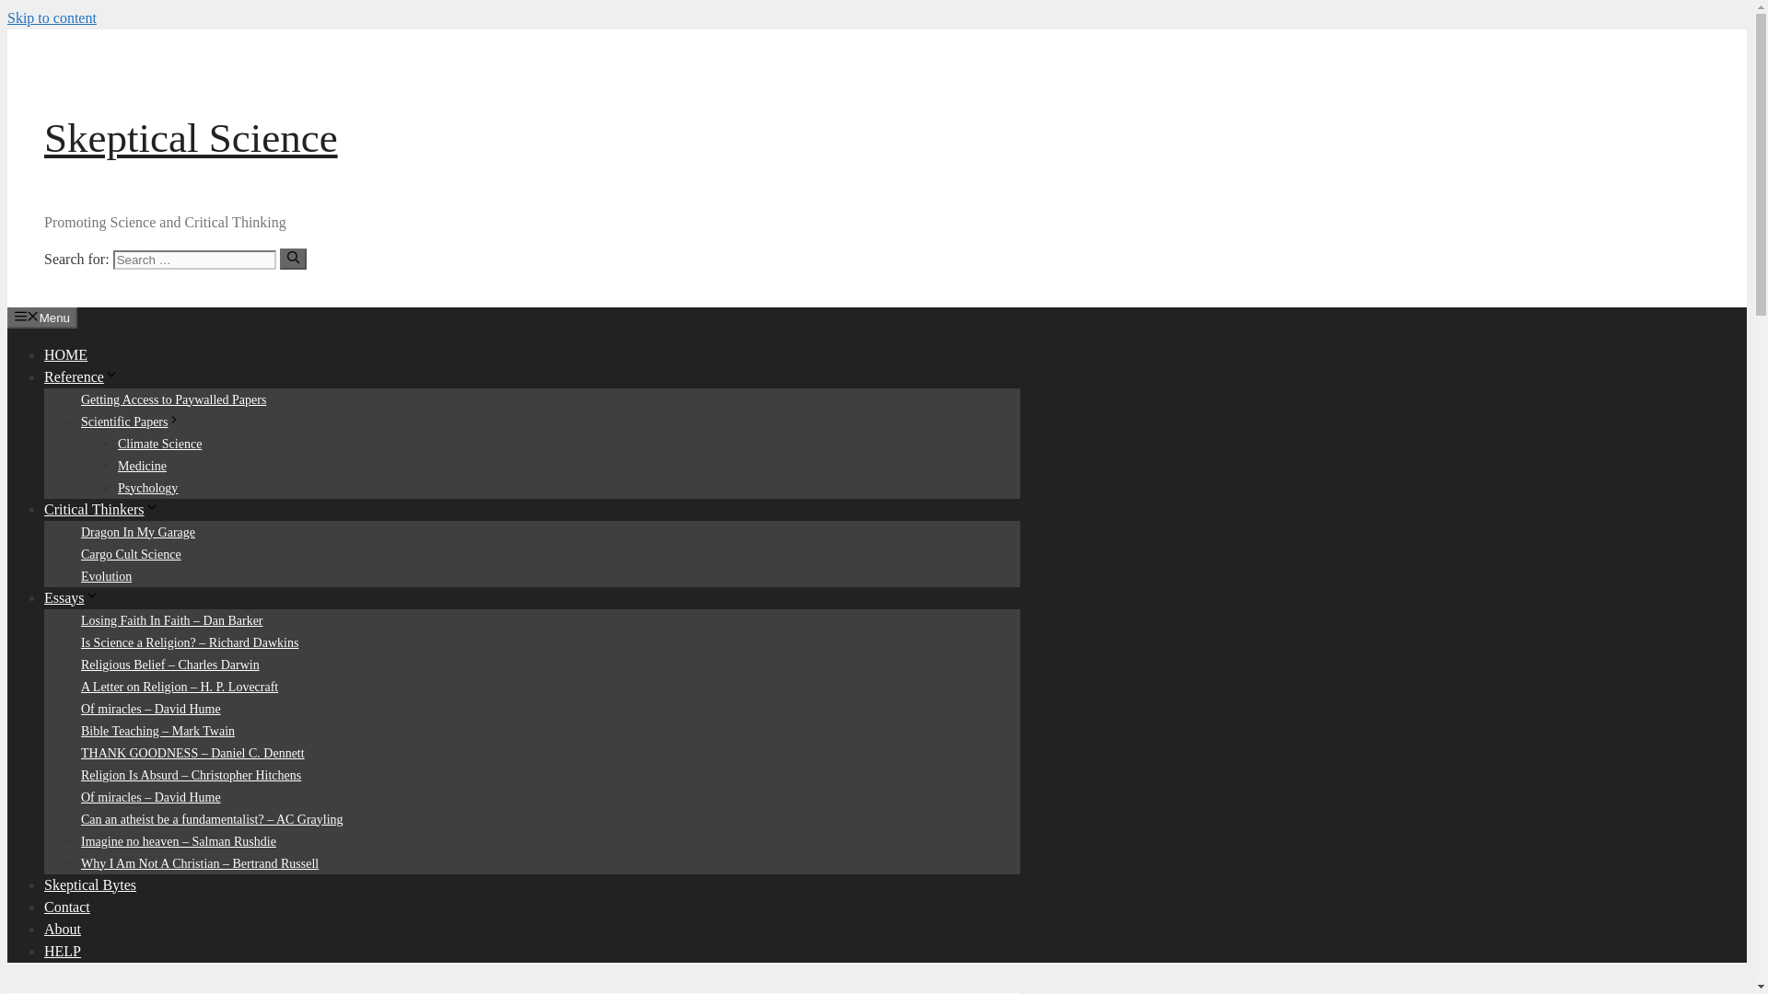  What do you see at coordinates (101, 508) in the screenshot?
I see `Critical Thinkers` at bounding box center [101, 508].